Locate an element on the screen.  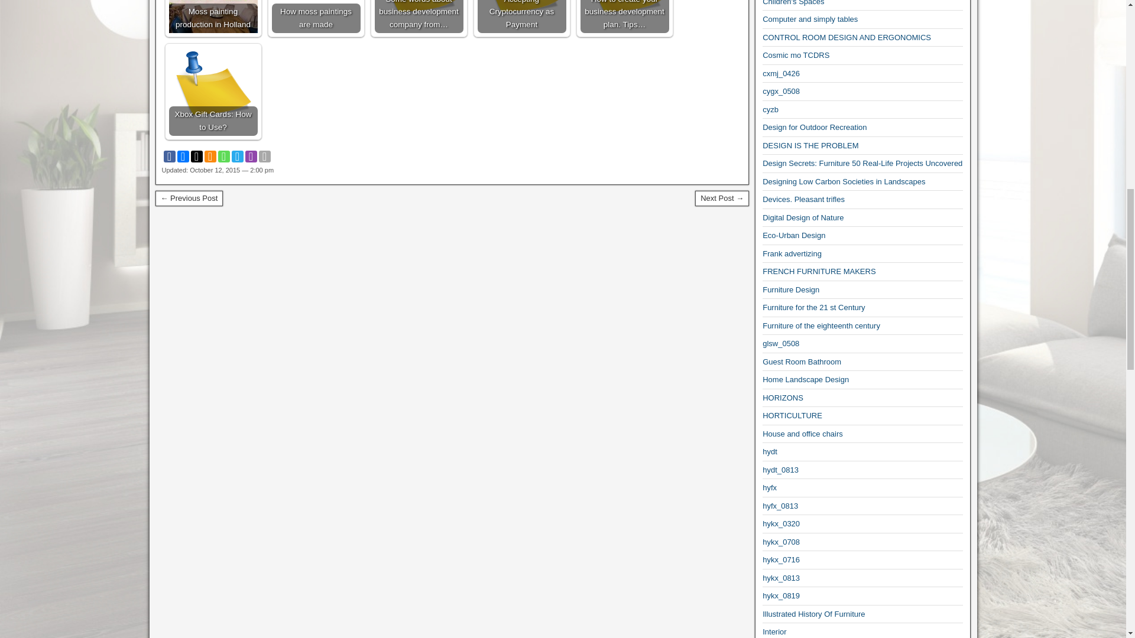
Landscape Perception is located at coordinates (188, 198).